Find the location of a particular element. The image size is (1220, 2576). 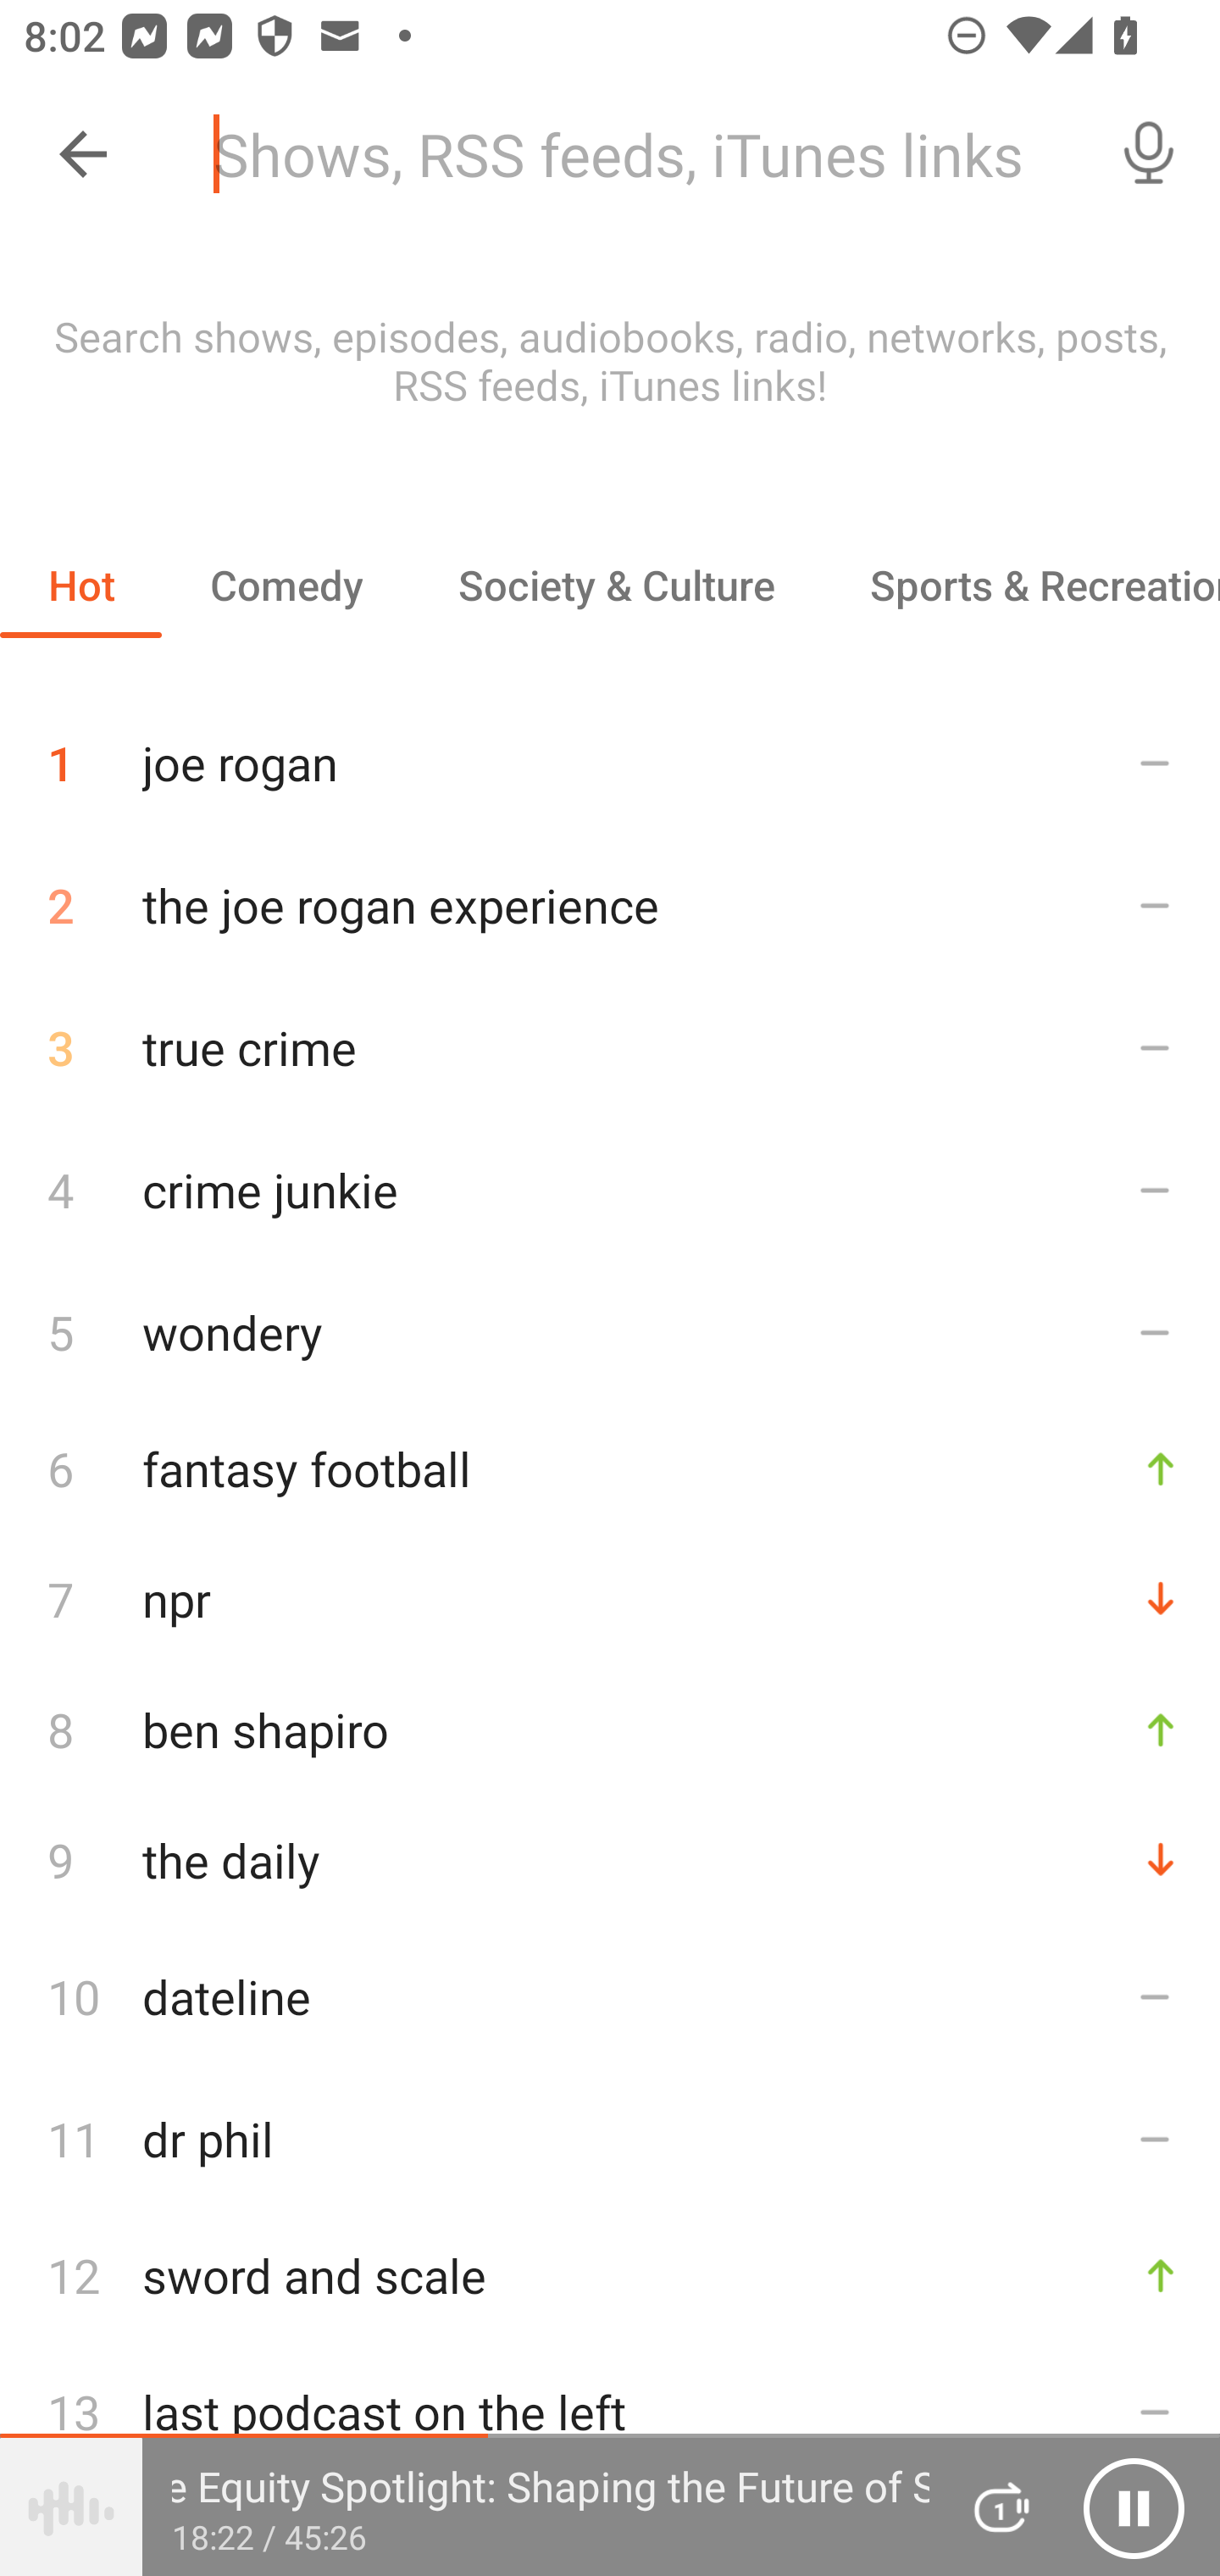

Sports & Recreation is located at coordinates (1021, 585).